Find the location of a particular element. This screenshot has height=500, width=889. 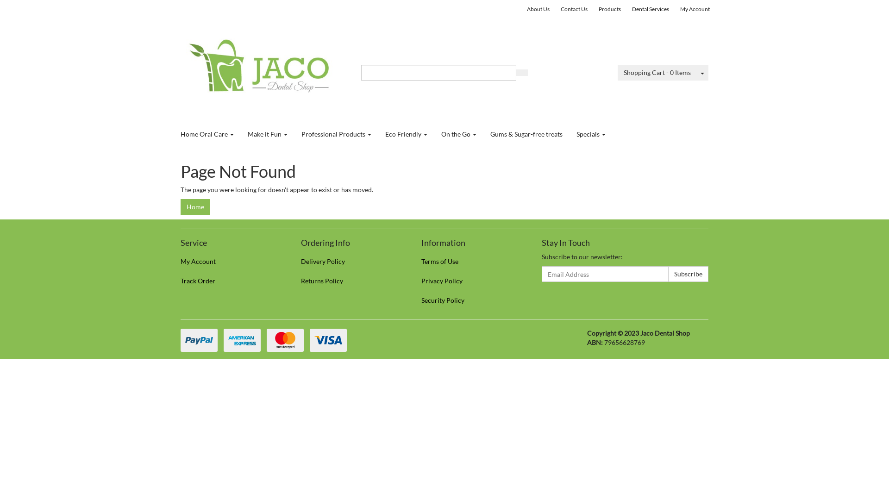

Eco Friendly is located at coordinates (407, 134).